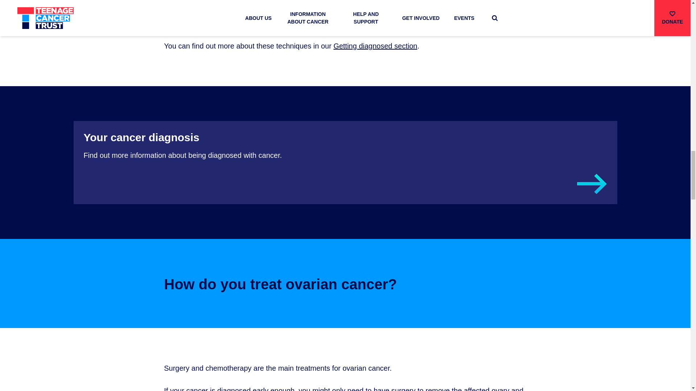  What do you see at coordinates (375, 46) in the screenshot?
I see `Your cancer diagnosis` at bounding box center [375, 46].